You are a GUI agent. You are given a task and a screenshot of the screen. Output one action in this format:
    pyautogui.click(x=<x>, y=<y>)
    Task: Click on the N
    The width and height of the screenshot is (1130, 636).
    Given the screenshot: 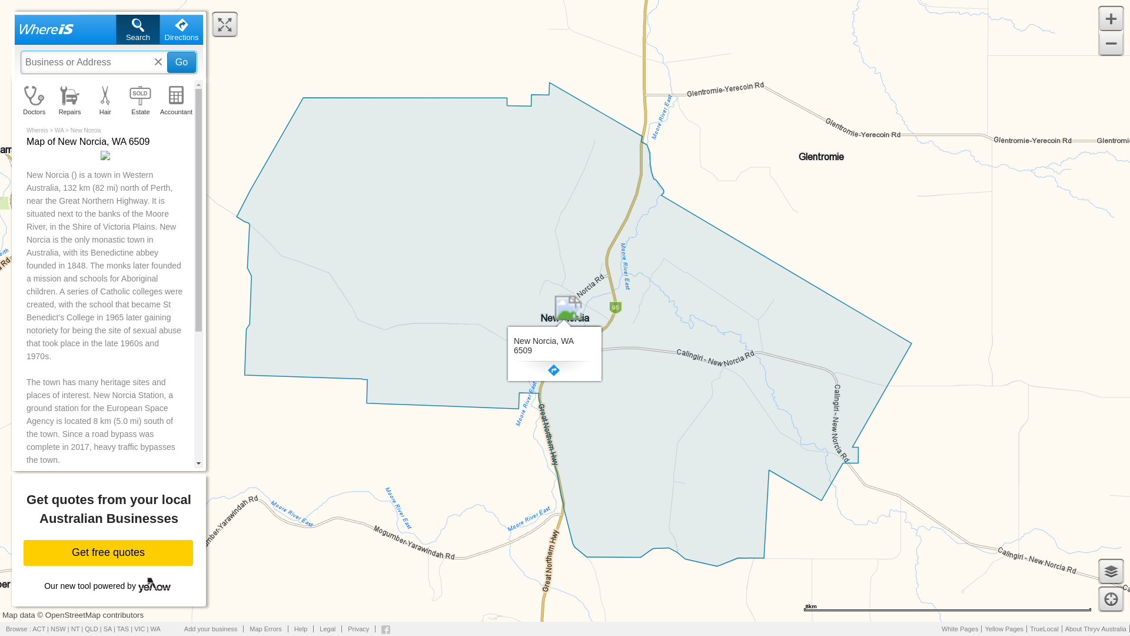 What is the action you would take?
    pyautogui.click(x=108, y=46)
    